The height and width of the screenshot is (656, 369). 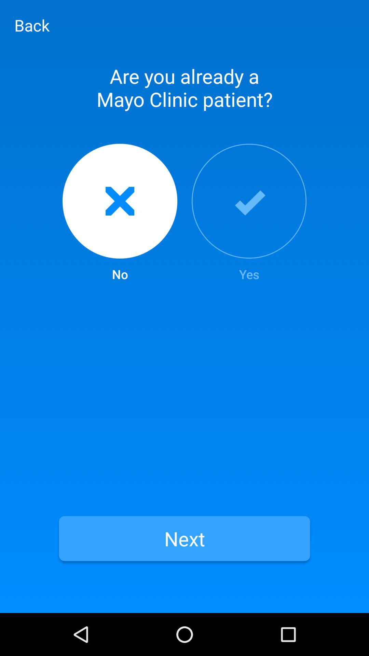 What do you see at coordinates (249, 213) in the screenshot?
I see `turn on the yes` at bounding box center [249, 213].